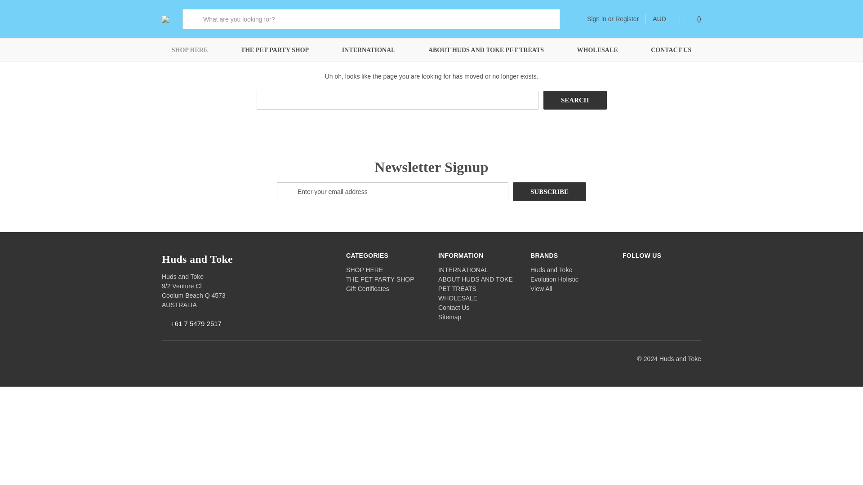 The image size is (863, 485). Describe the element at coordinates (575, 100) in the screenshot. I see `Search` at that location.